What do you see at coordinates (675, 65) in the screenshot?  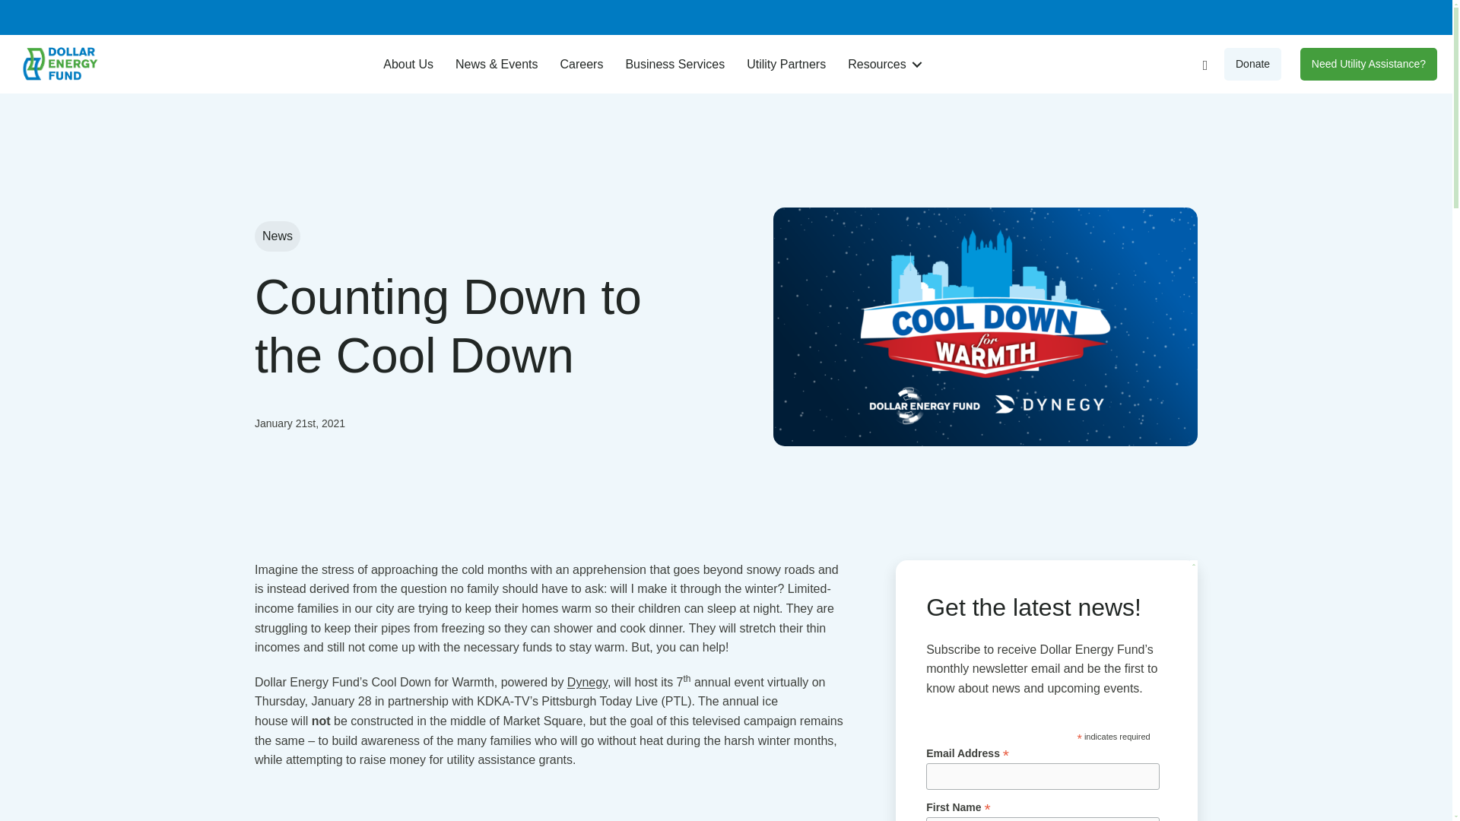 I see `Business Services` at bounding box center [675, 65].